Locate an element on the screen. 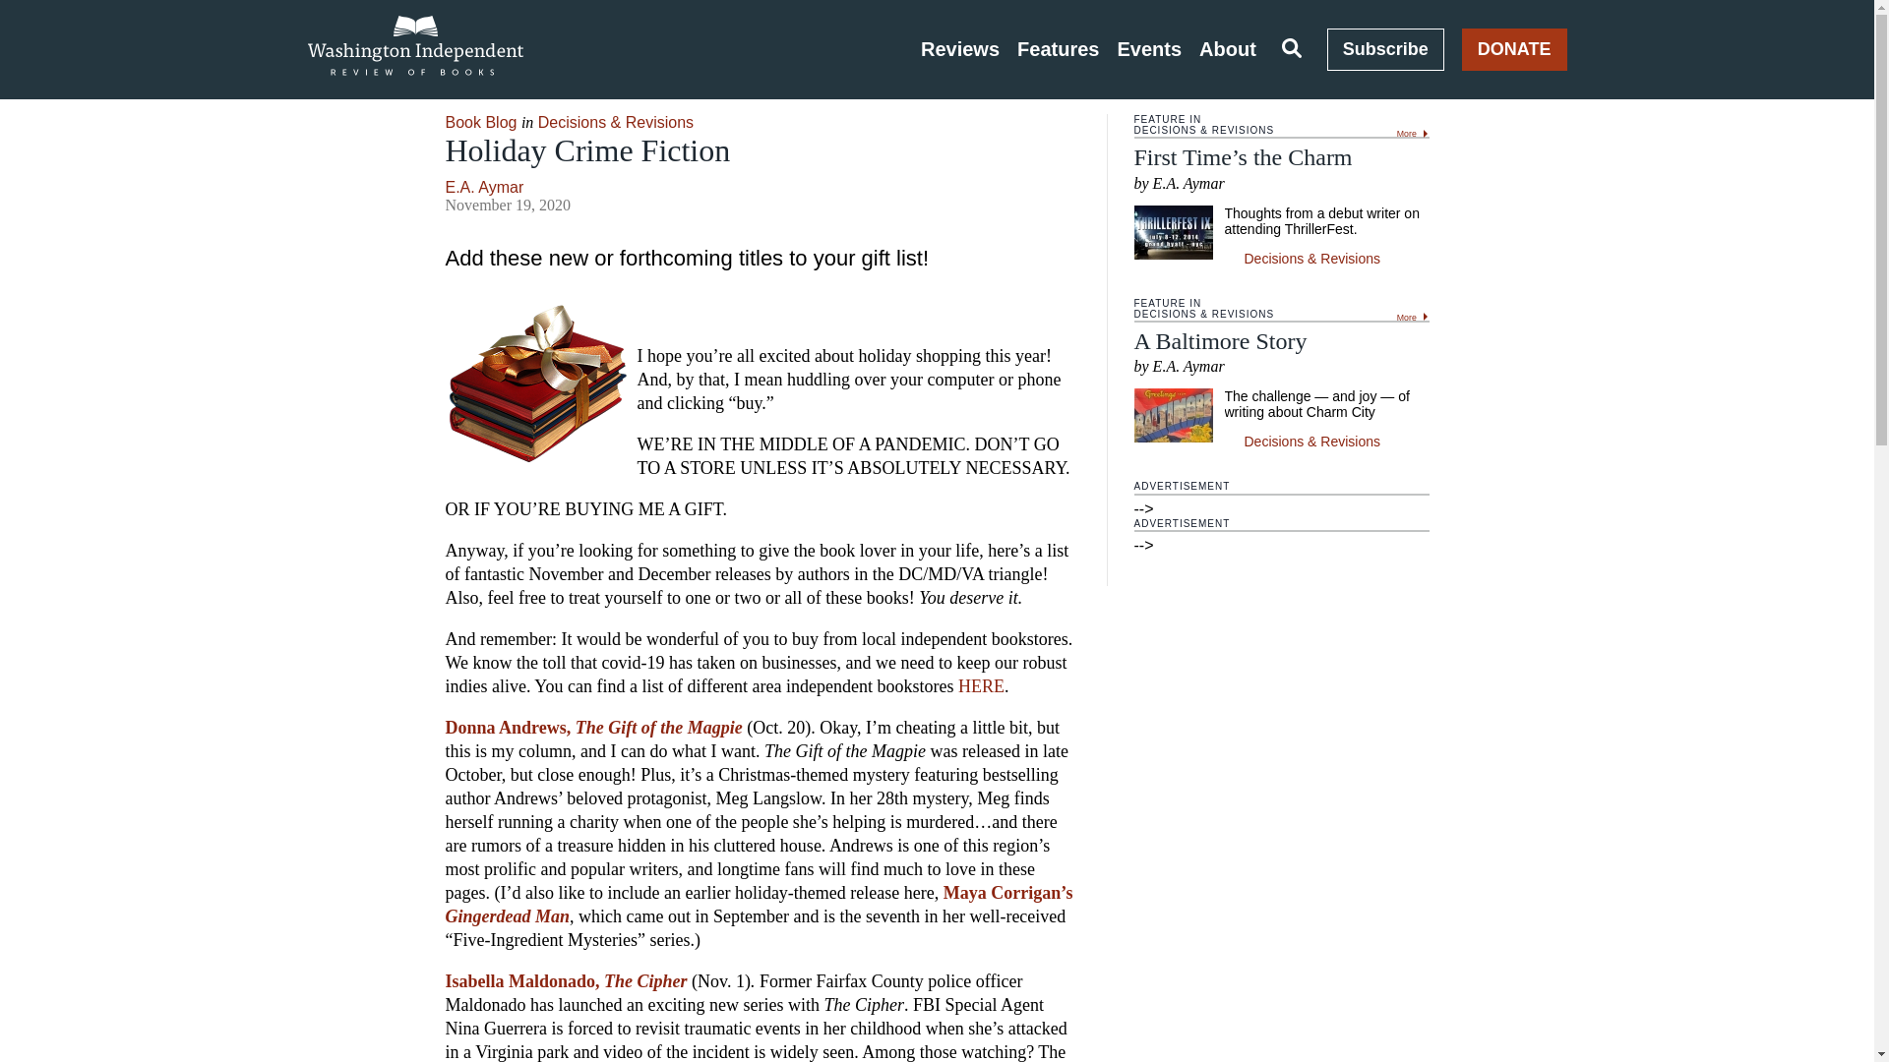  Donna Andrews, The Gift of the Magpie is located at coordinates (592, 728).